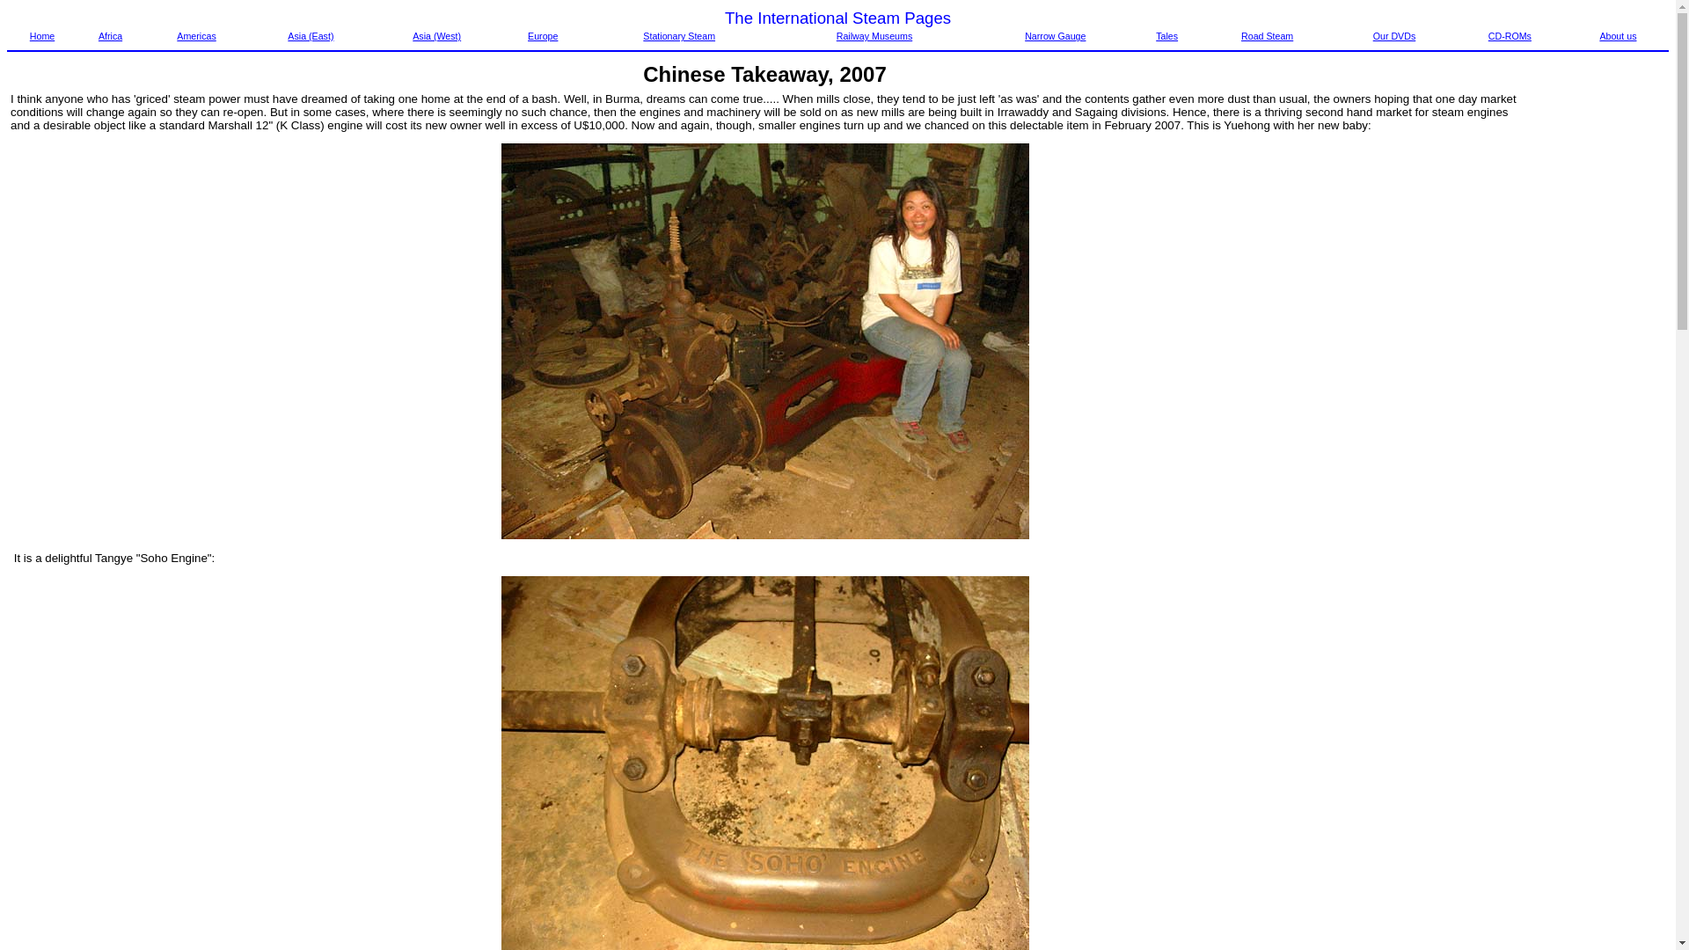 The image size is (1689, 950). What do you see at coordinates (109, 35) in the screenshot?
I see `Africa` at bounding box center [109, 35].